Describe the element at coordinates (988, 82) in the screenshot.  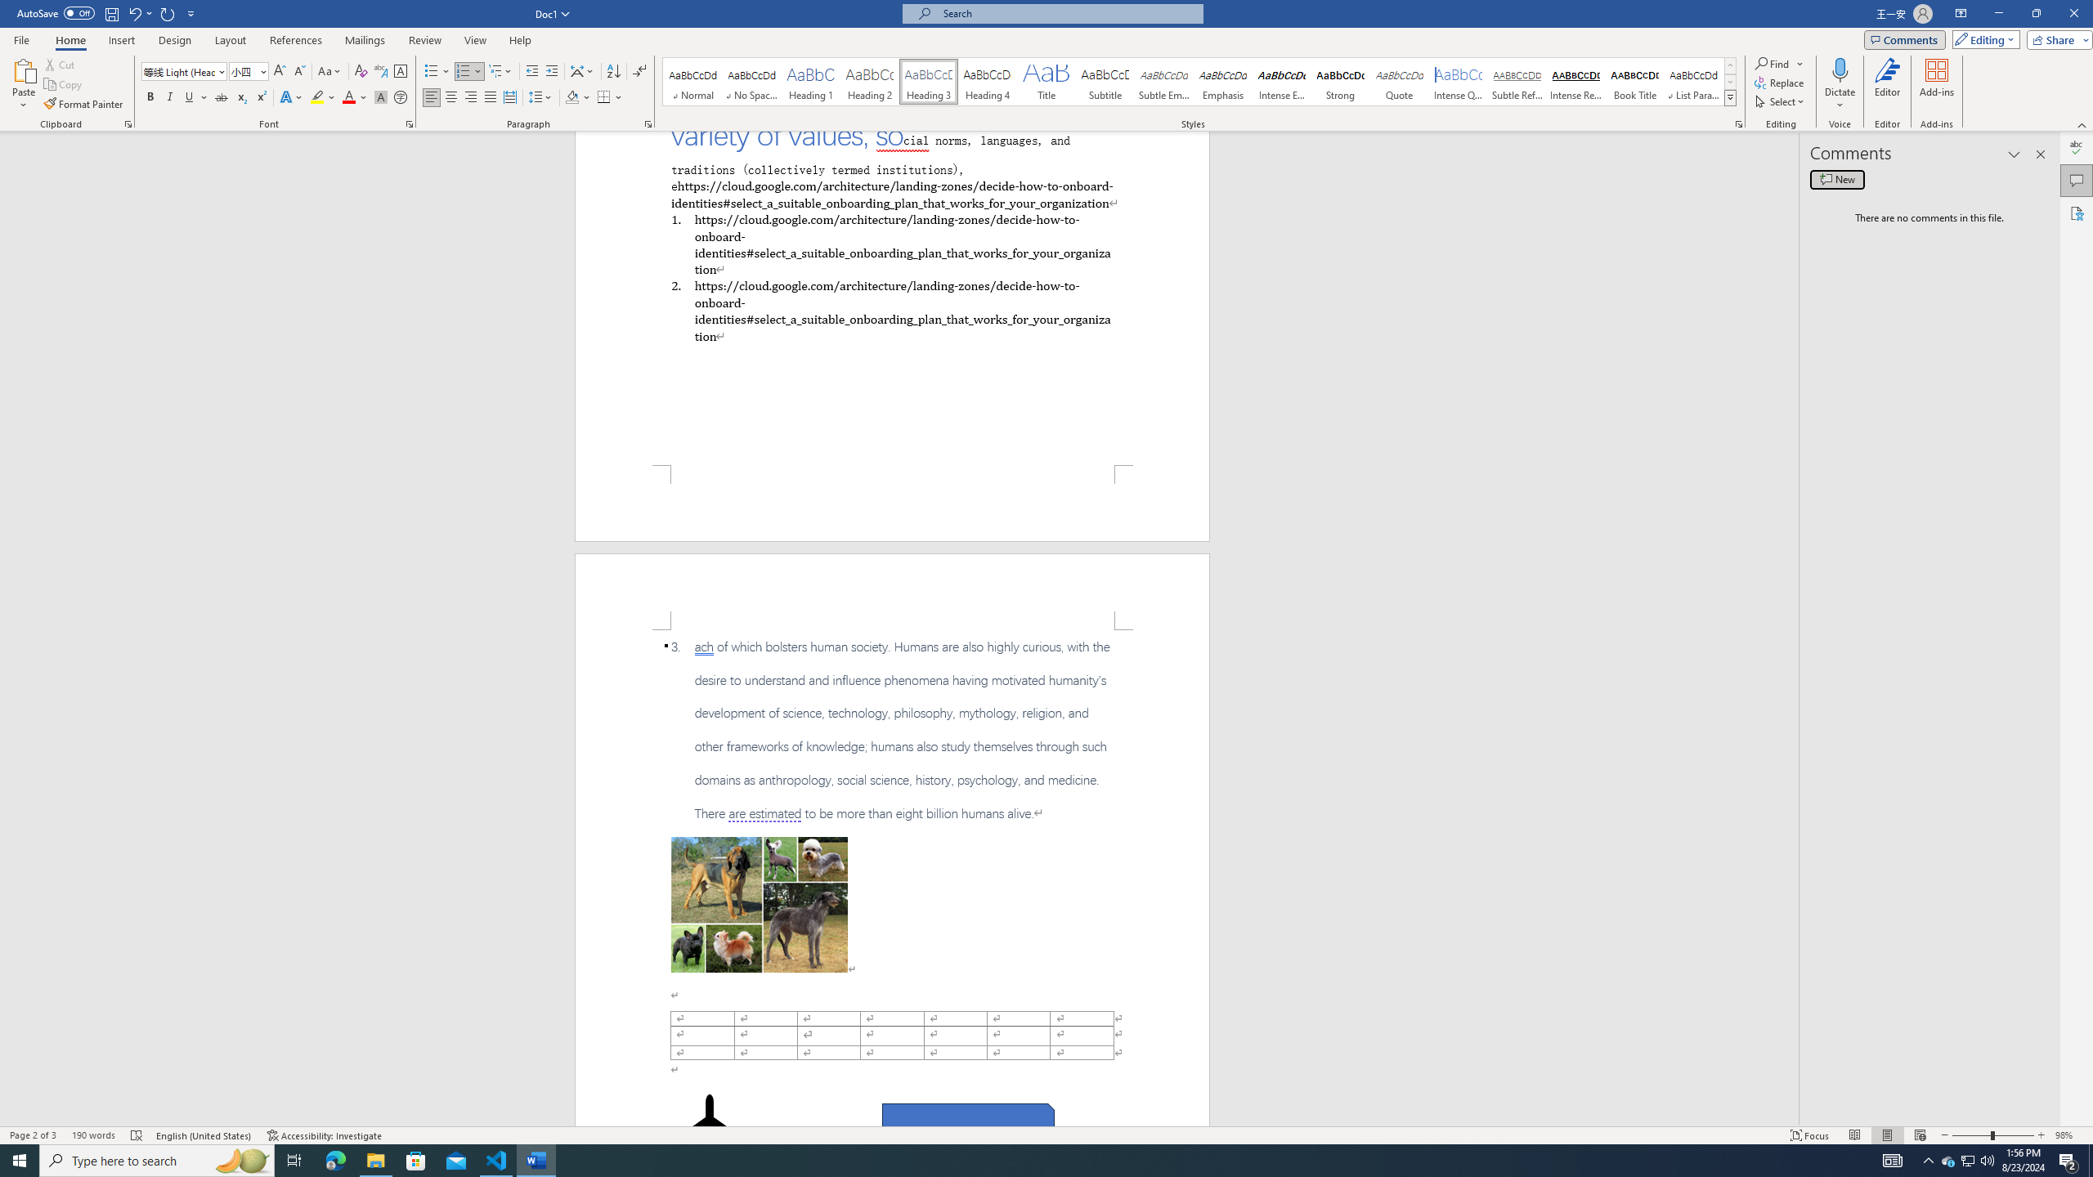
I see `Heading 4` at that location.